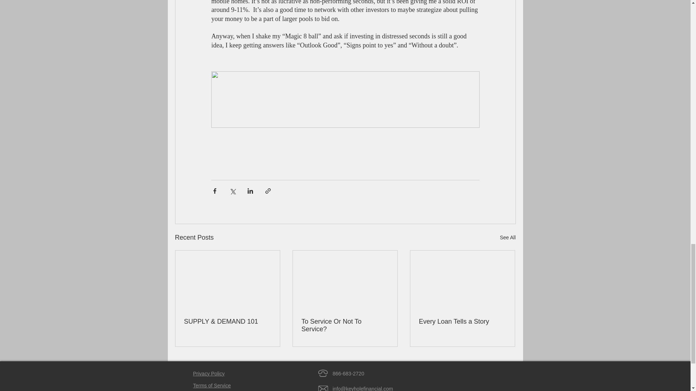  What do you see at coordinates (208, 374) in the screenshot?
I see `Privacy Policy` at bounding box center [208, 374].